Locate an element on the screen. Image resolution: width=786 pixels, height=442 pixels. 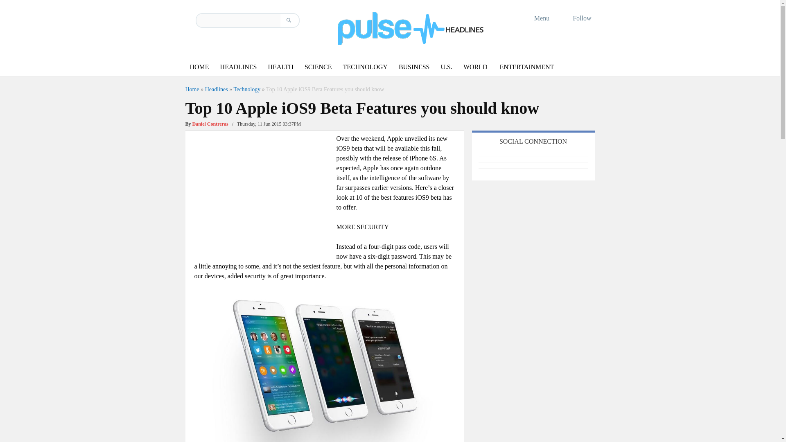
HEADLINES is located at coordinates (238, 67).